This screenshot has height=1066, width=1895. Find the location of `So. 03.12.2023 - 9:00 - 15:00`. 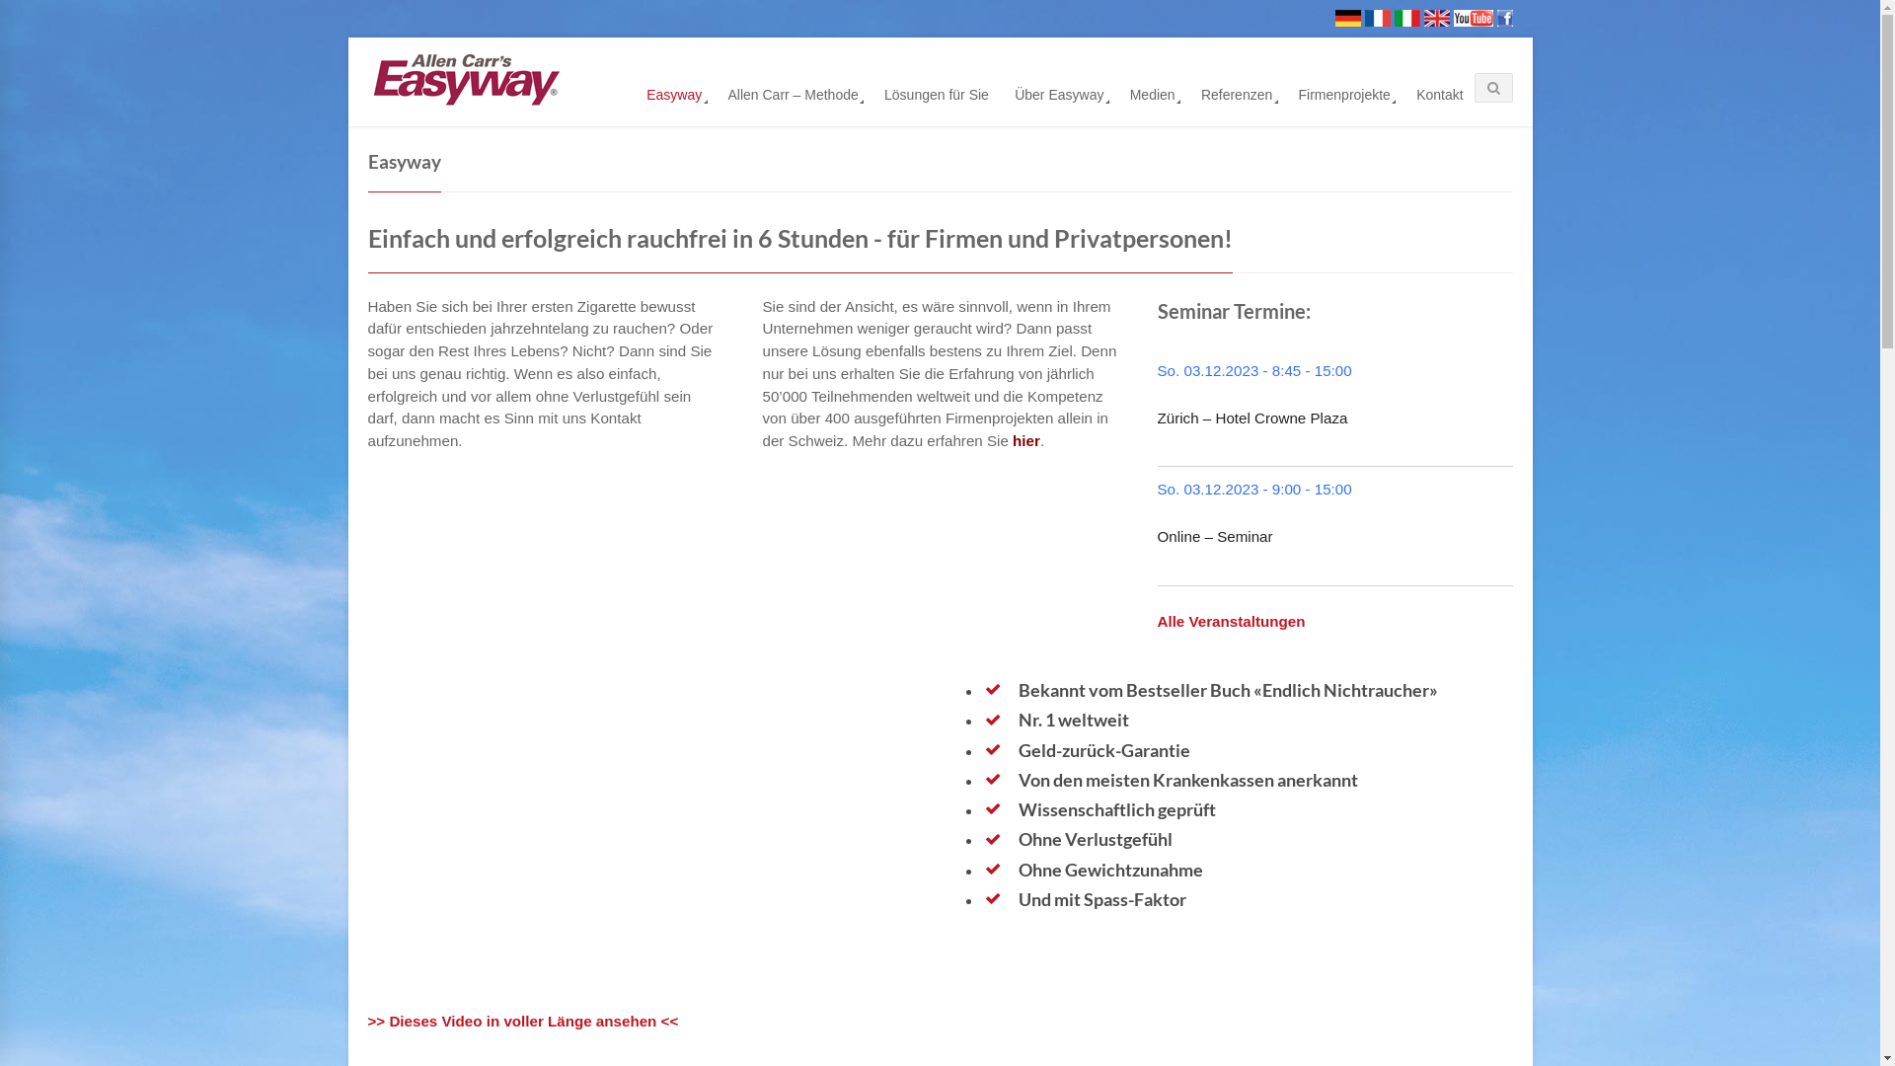

So. 03.12.2023 - 9:00 - 15:00 is located at coordinates (1253, 489).